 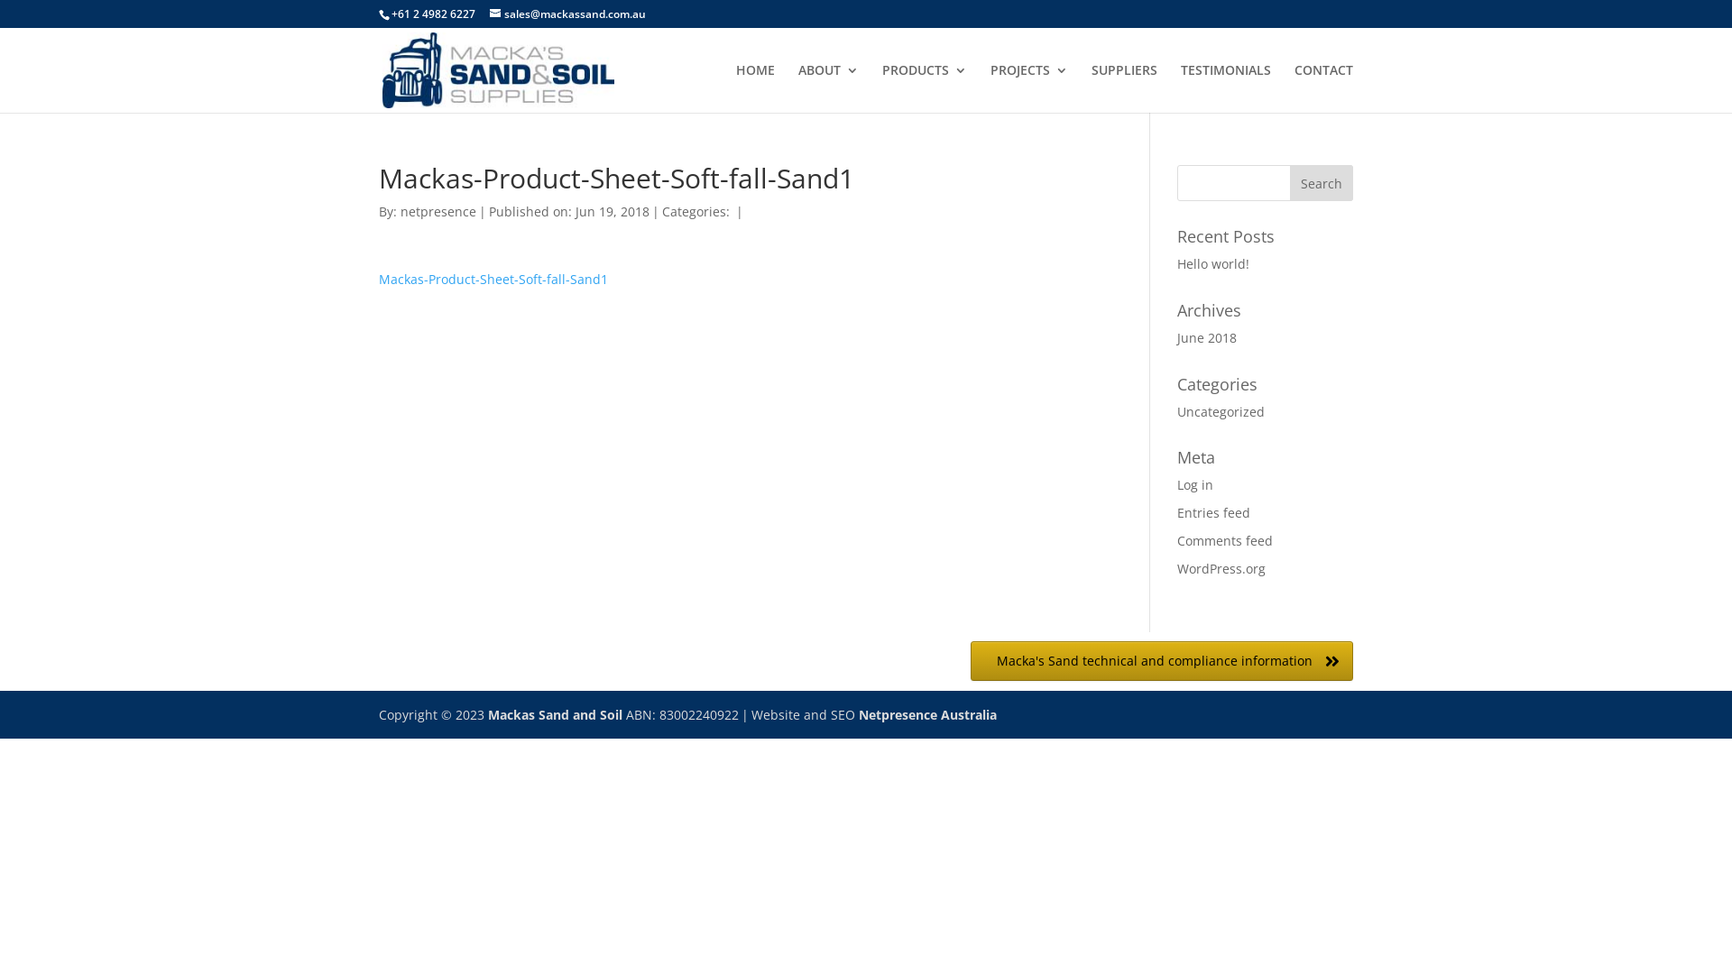 What do you see at coordinates (925, 88) in the screenshot?
I see `PRODUCTS` at bounding box center [925, 88].